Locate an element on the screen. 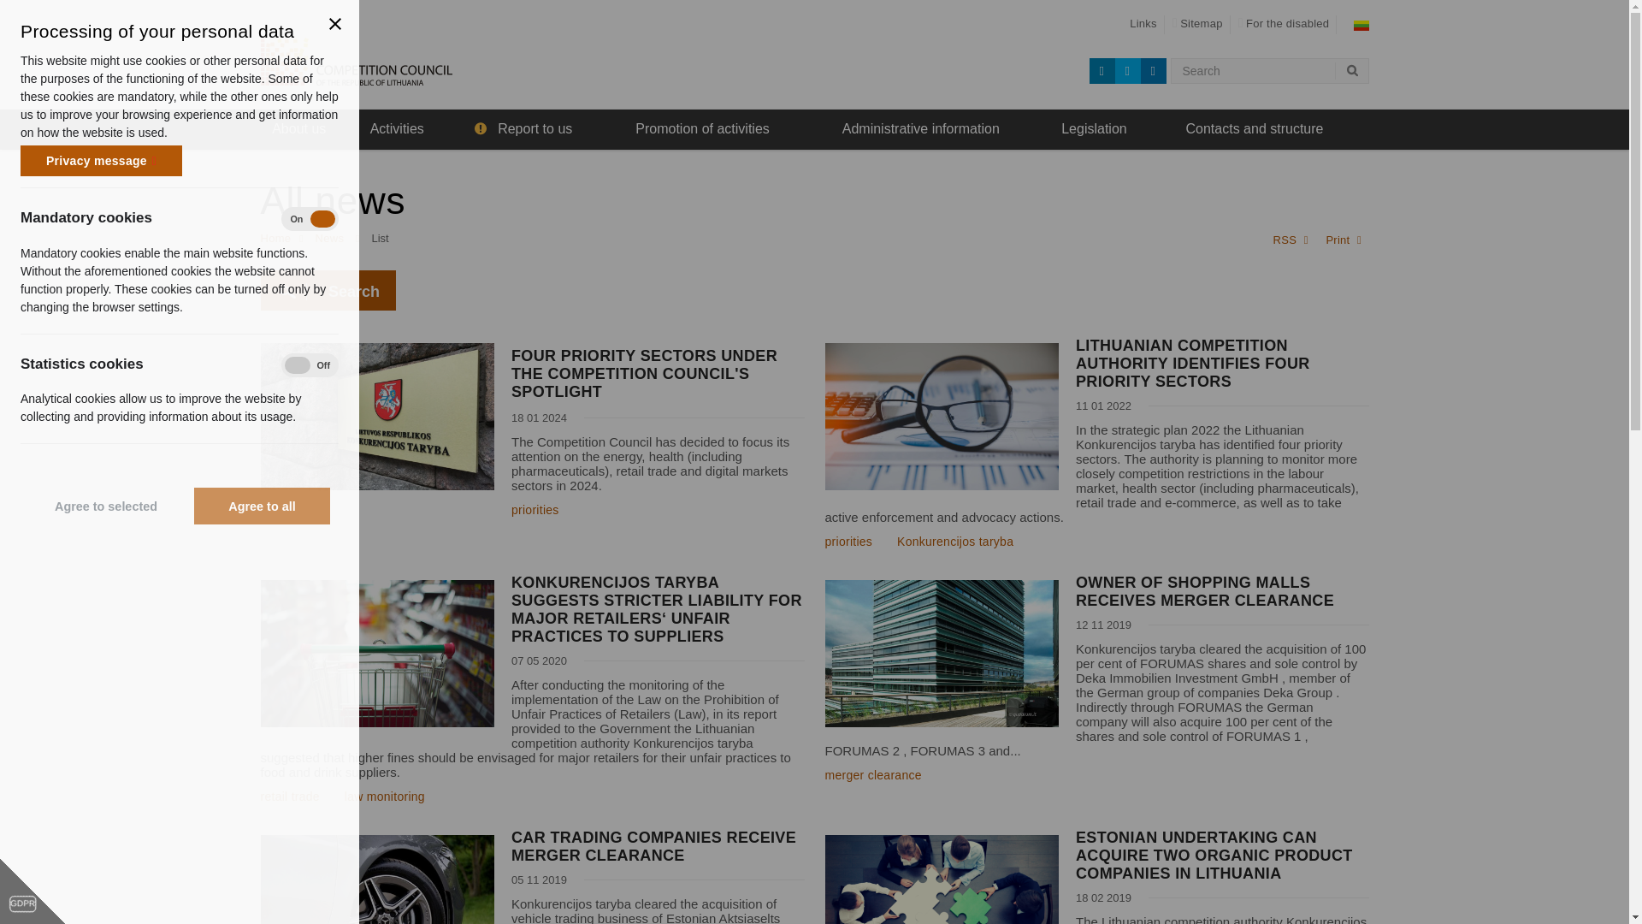  Agree to all is located at coordinates (262, 506).